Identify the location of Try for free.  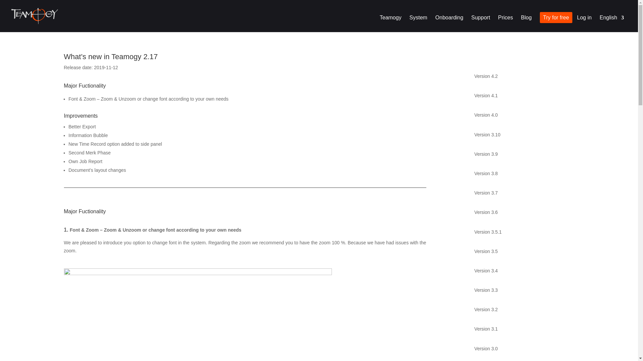
(556, 24).